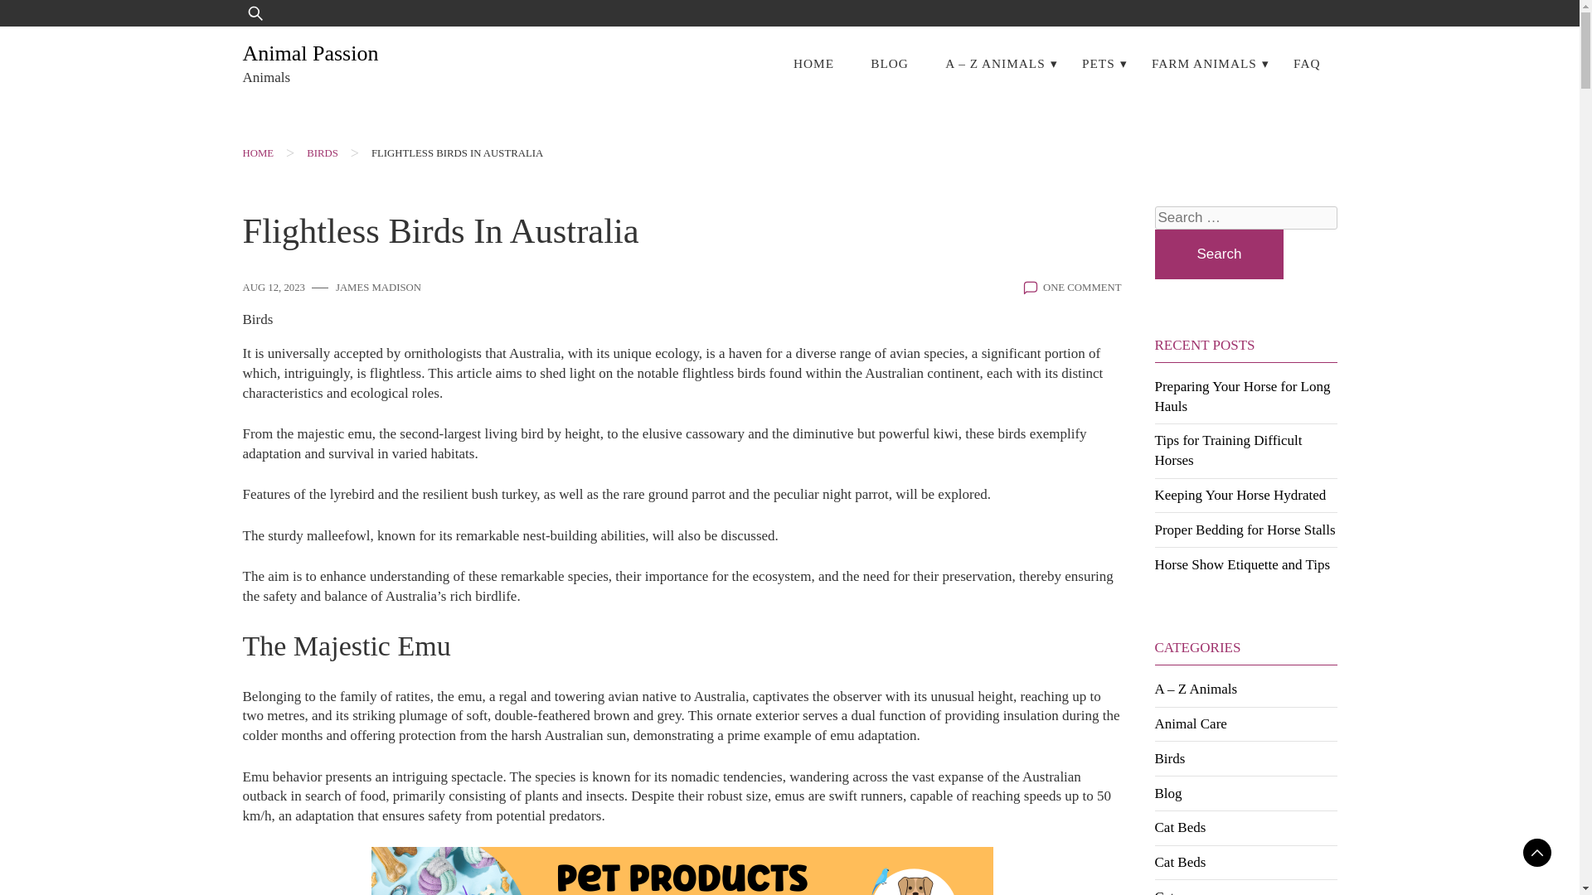  What do you see at coordinates (257, 153) in the screenshot?
I see `Home` at bounding box center [257, 153].